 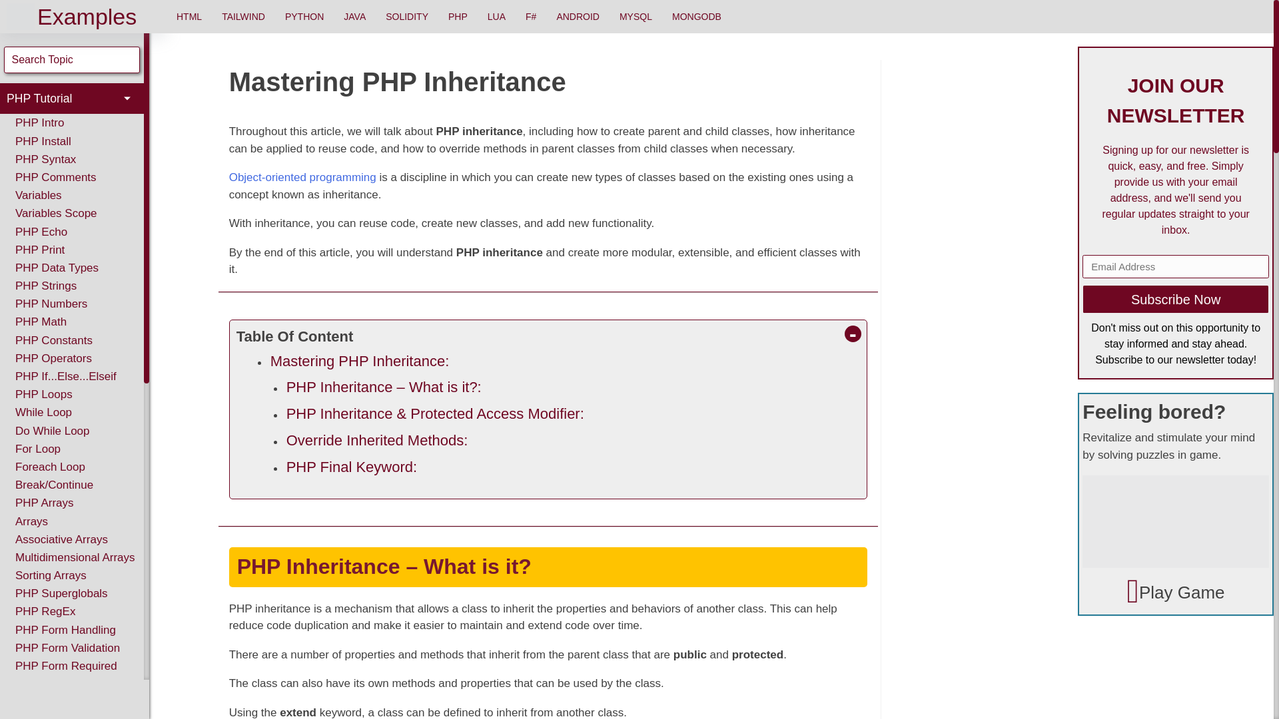 I want to click on PHP Comments, so click(x=55, y=177).